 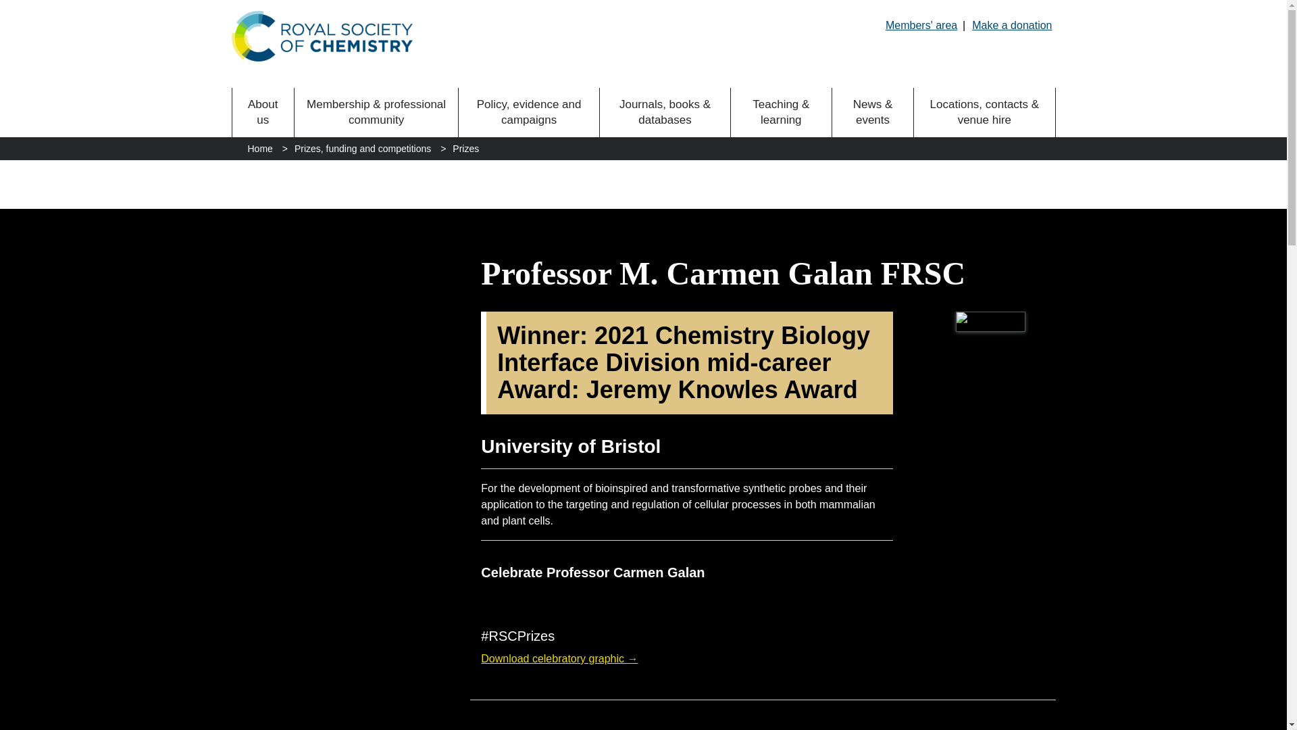 What do you see at coordinates (515, 599) in the screenshot?
I see `Twitter` at bounding box center [515, 599].